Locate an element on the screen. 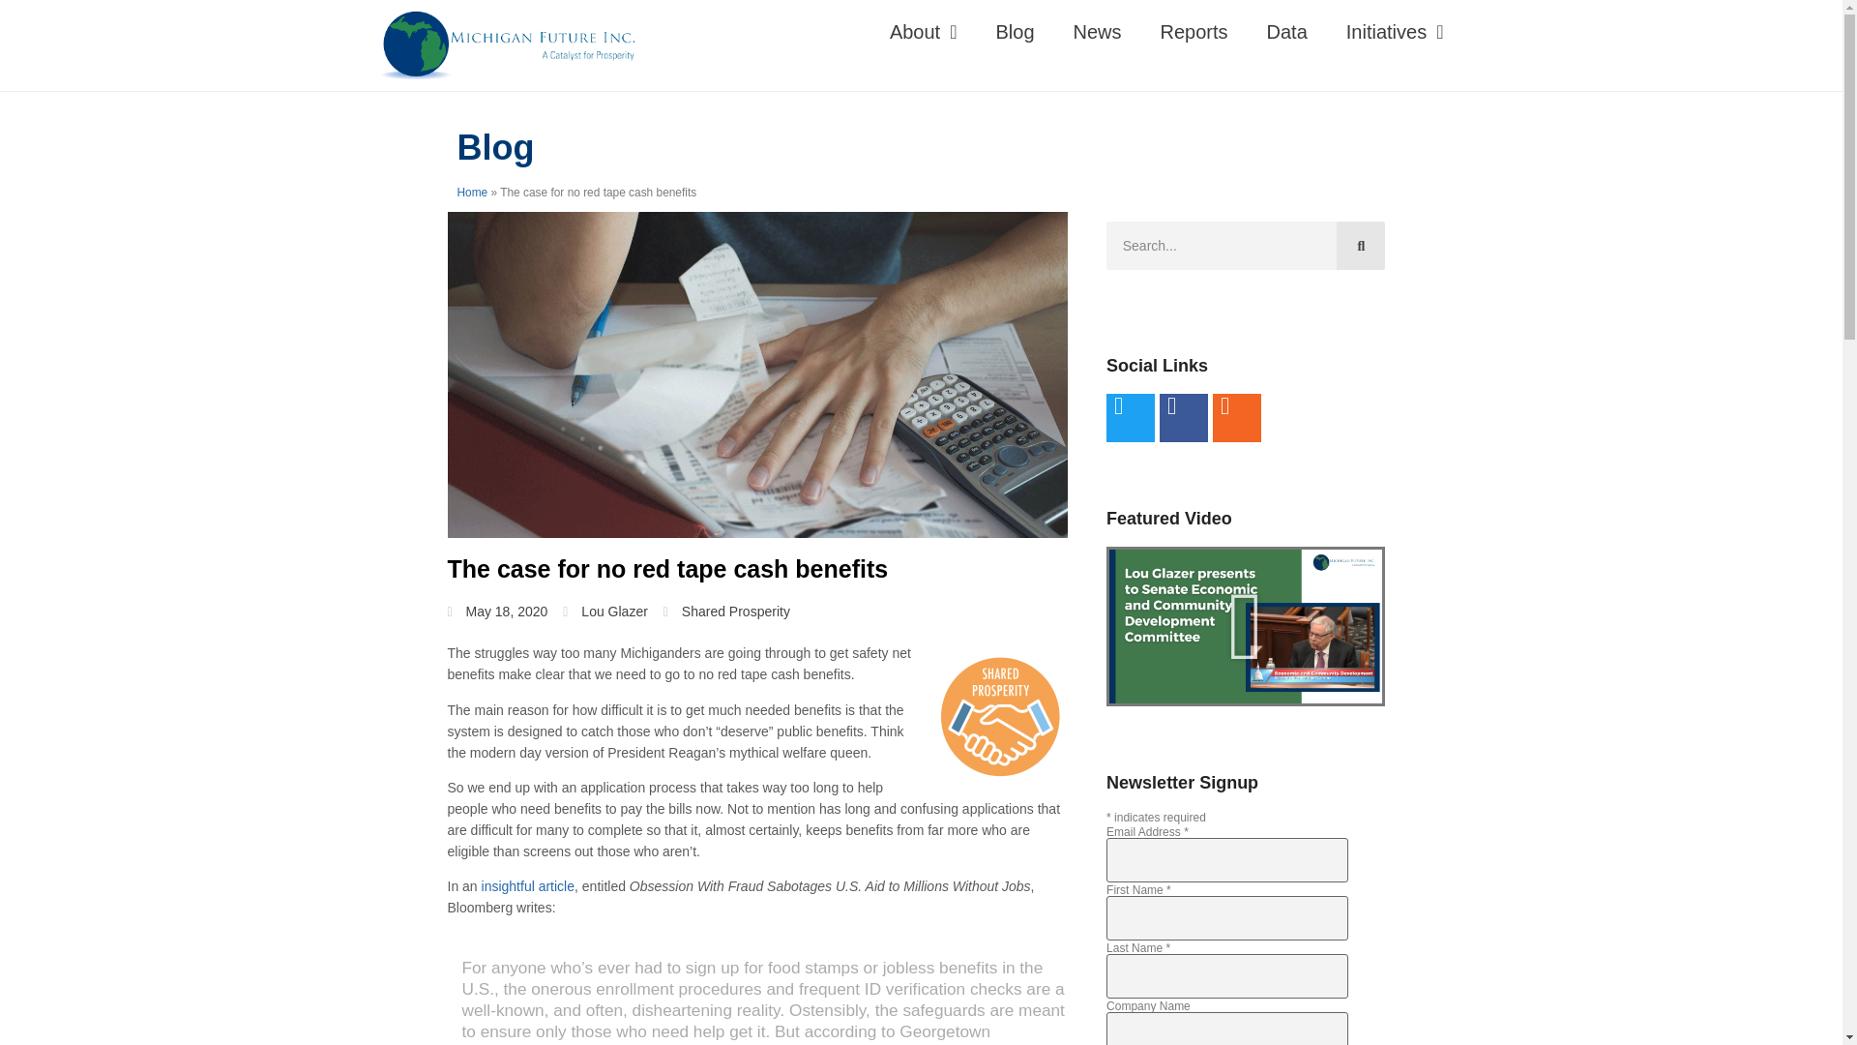  Reports is located at coordinates (1194, 31).